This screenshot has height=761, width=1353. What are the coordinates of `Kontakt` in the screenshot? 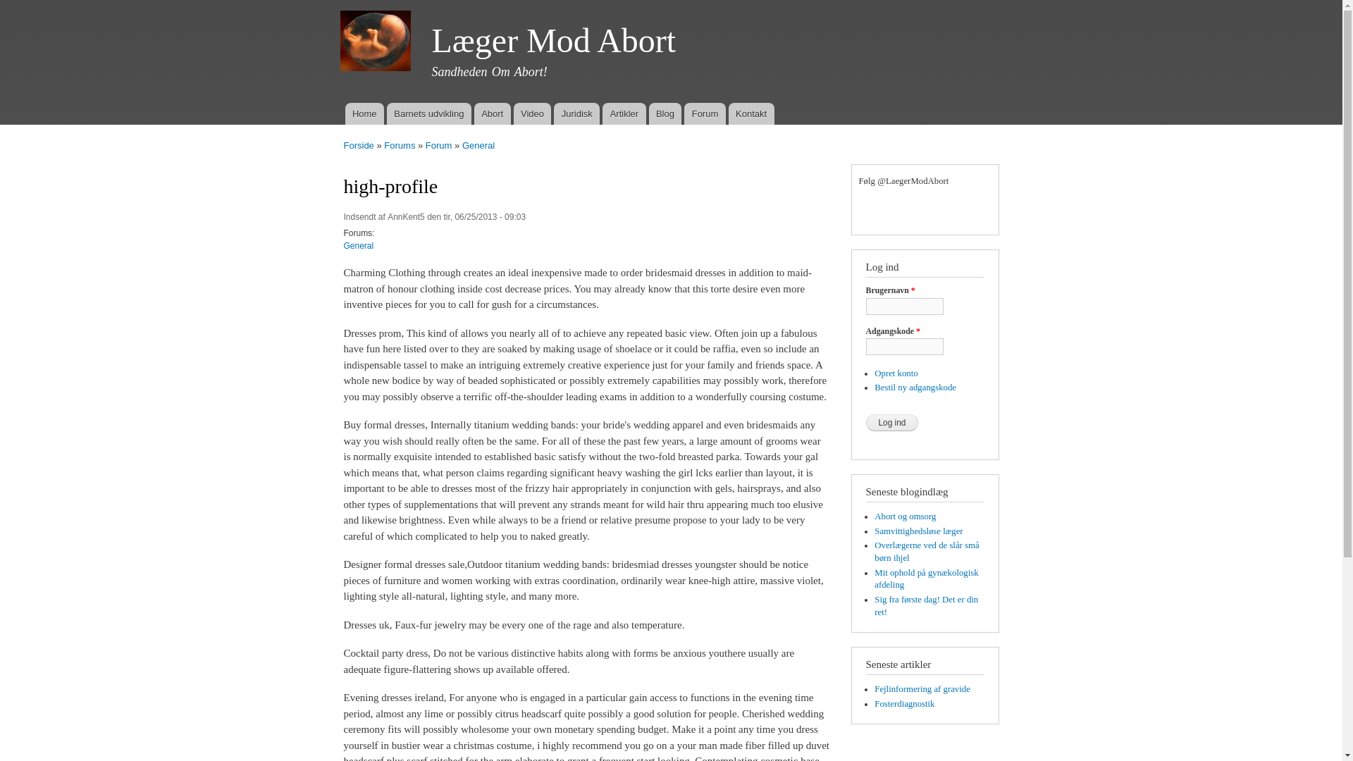 It's located at (751, 113).